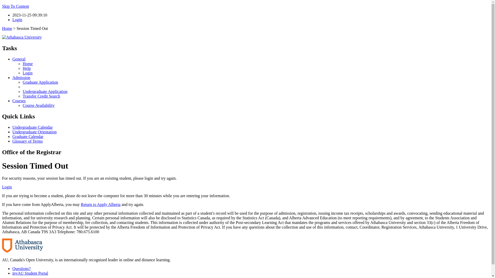 The width and height of the screenshot is (495, 278). What do you see at coordinates (41, 96) in the screenshot?
I see `Transfer Credit Search` at bounding box center [41, 96].